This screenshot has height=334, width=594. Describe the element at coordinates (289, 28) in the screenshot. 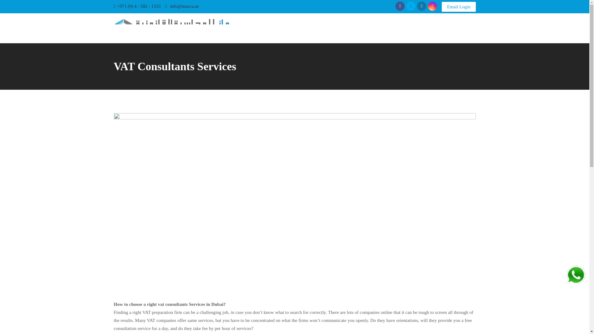

I see `ABOUT US` at that location.